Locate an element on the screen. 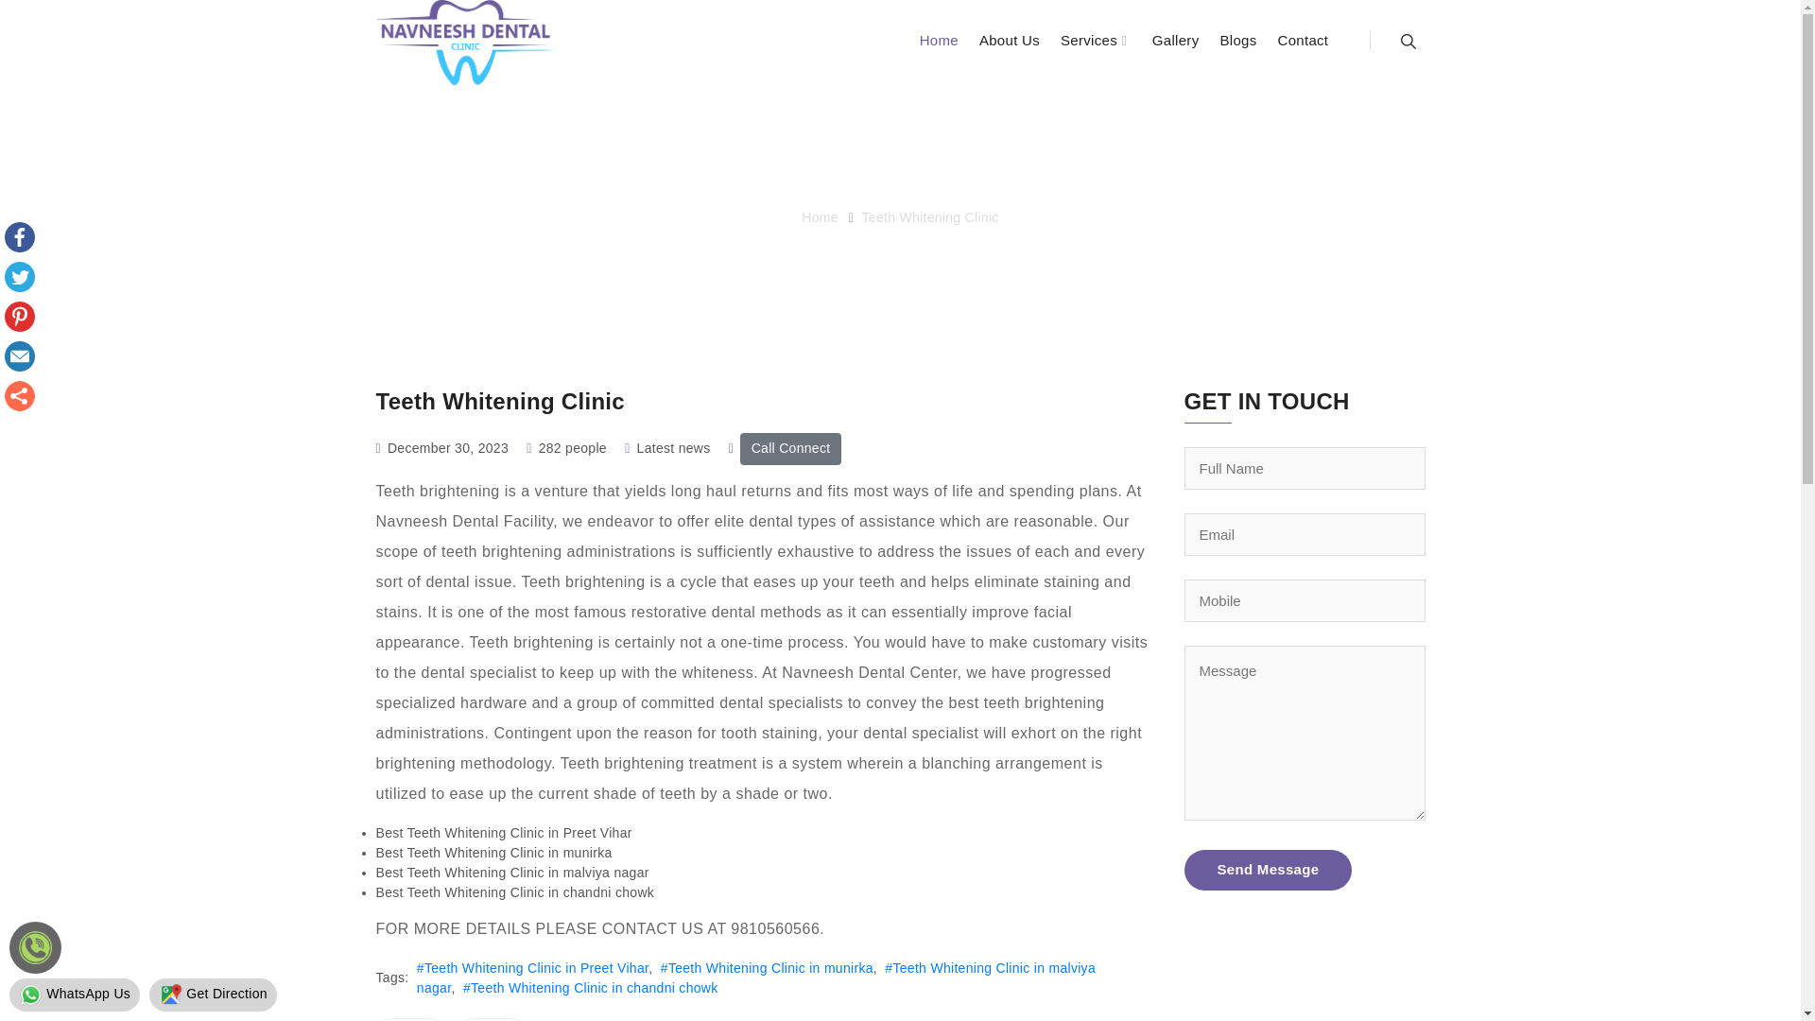  Next is located at coordinates (492, 1019).